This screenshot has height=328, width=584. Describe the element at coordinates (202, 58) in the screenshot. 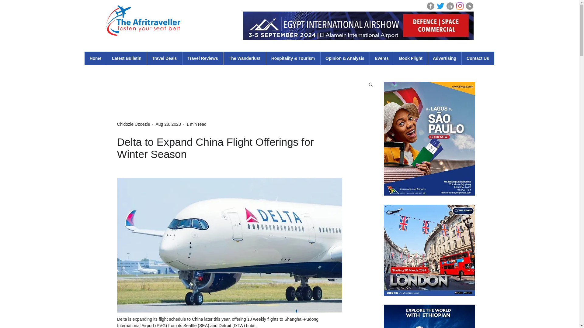

I see `Travel Reviews` at that location.